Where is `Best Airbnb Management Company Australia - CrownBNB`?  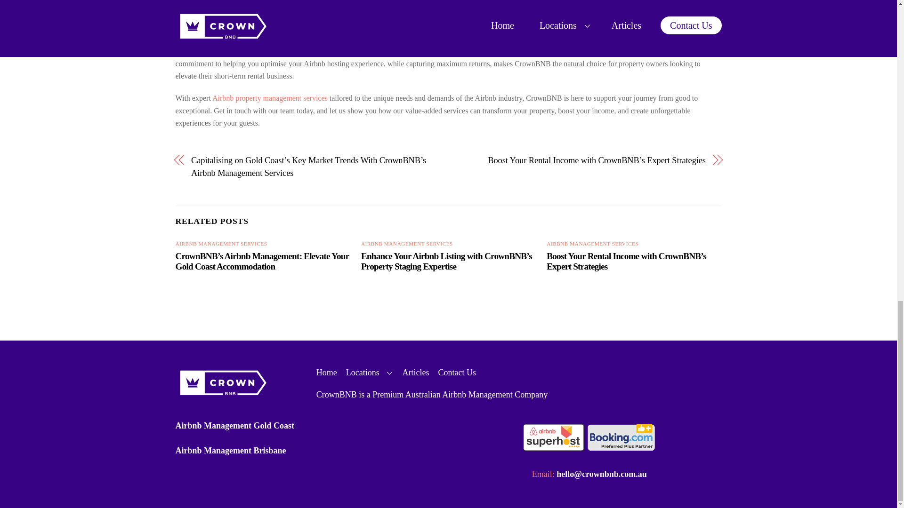
Best Airbnb Management Company Australia - CrownBNB is located at coordinates (222, 396).